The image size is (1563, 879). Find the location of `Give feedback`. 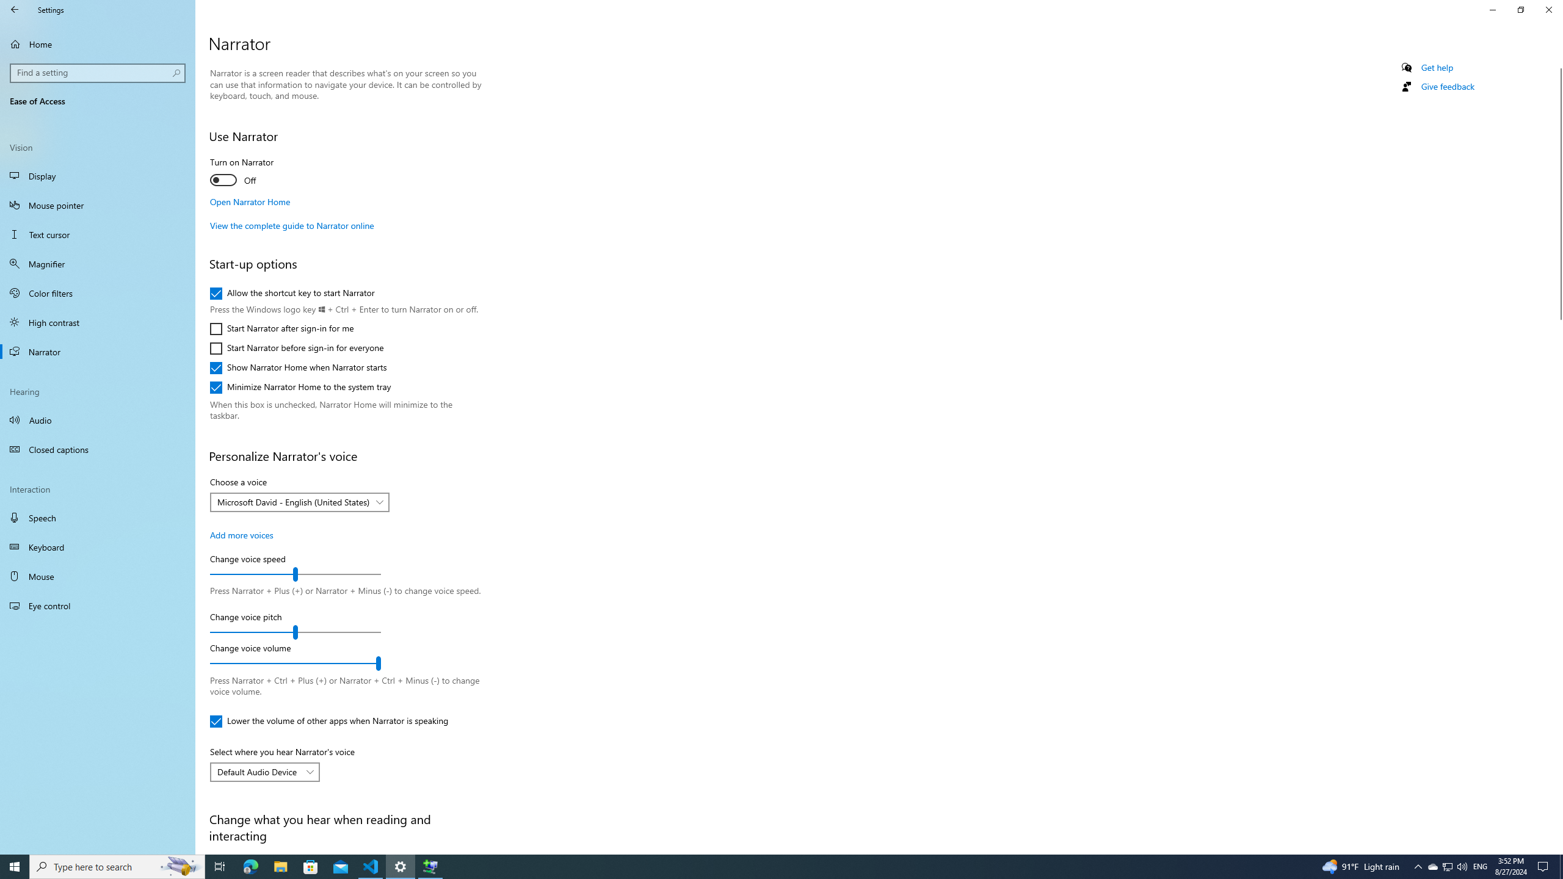

Give feedback is located at coordinates (1447, 87).